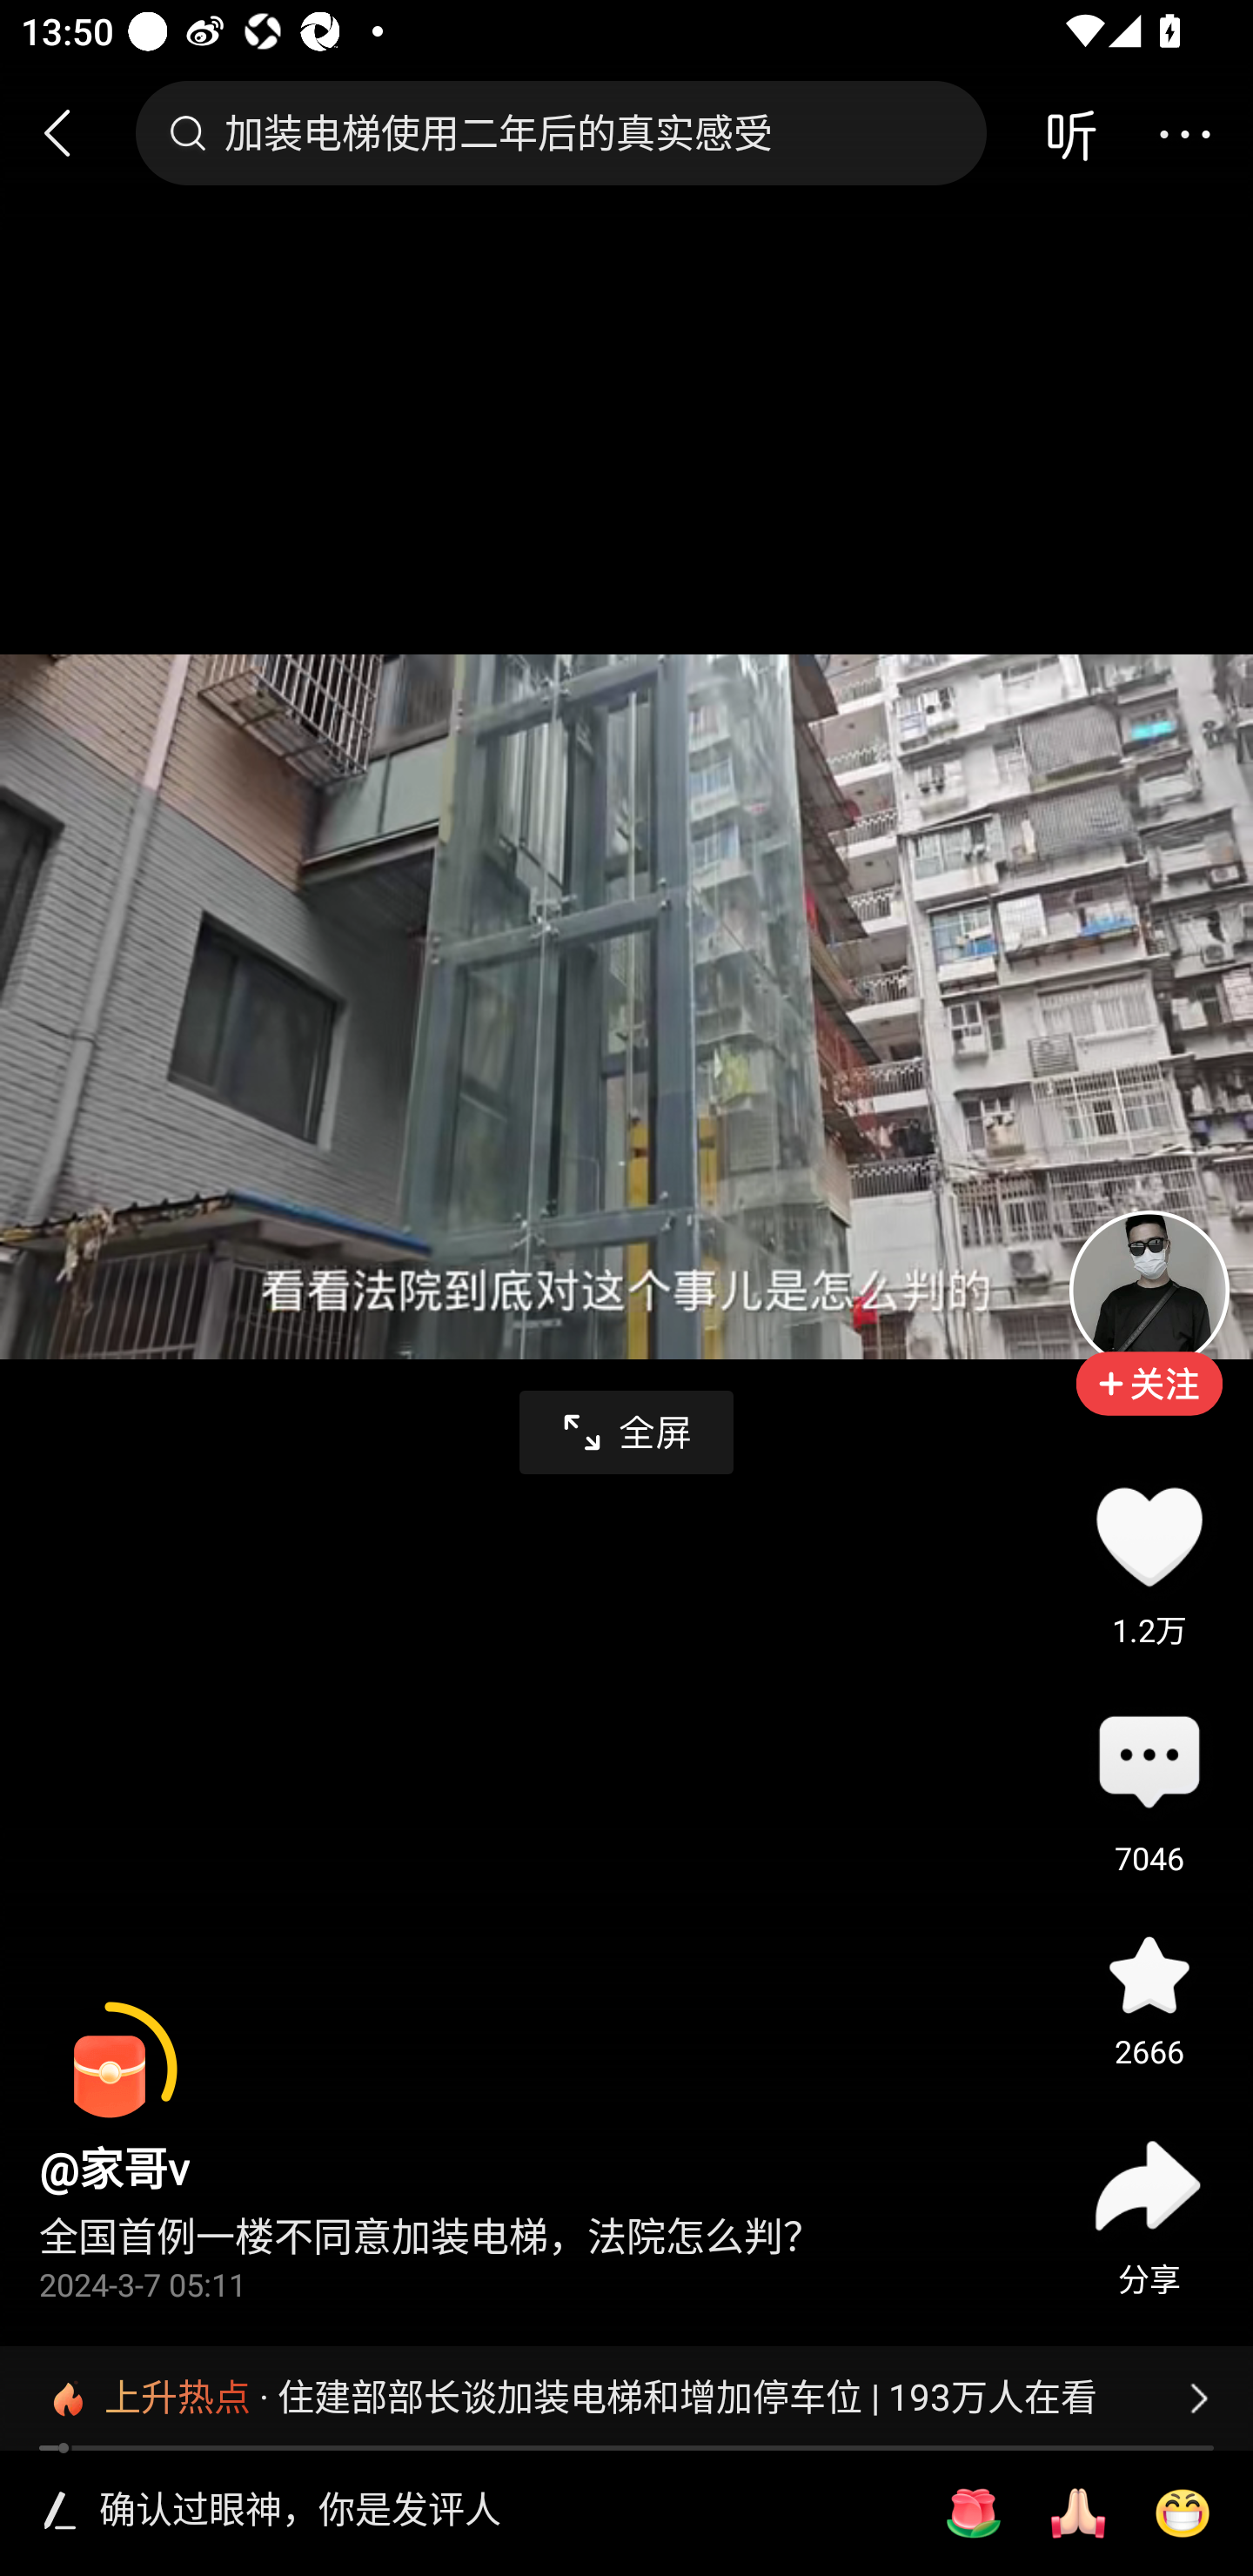 This screenshot has height=2576, width=1253. Describe the element at coordinates (1183, 2513) in the screenshot. I see `[呲牙]` at that location.